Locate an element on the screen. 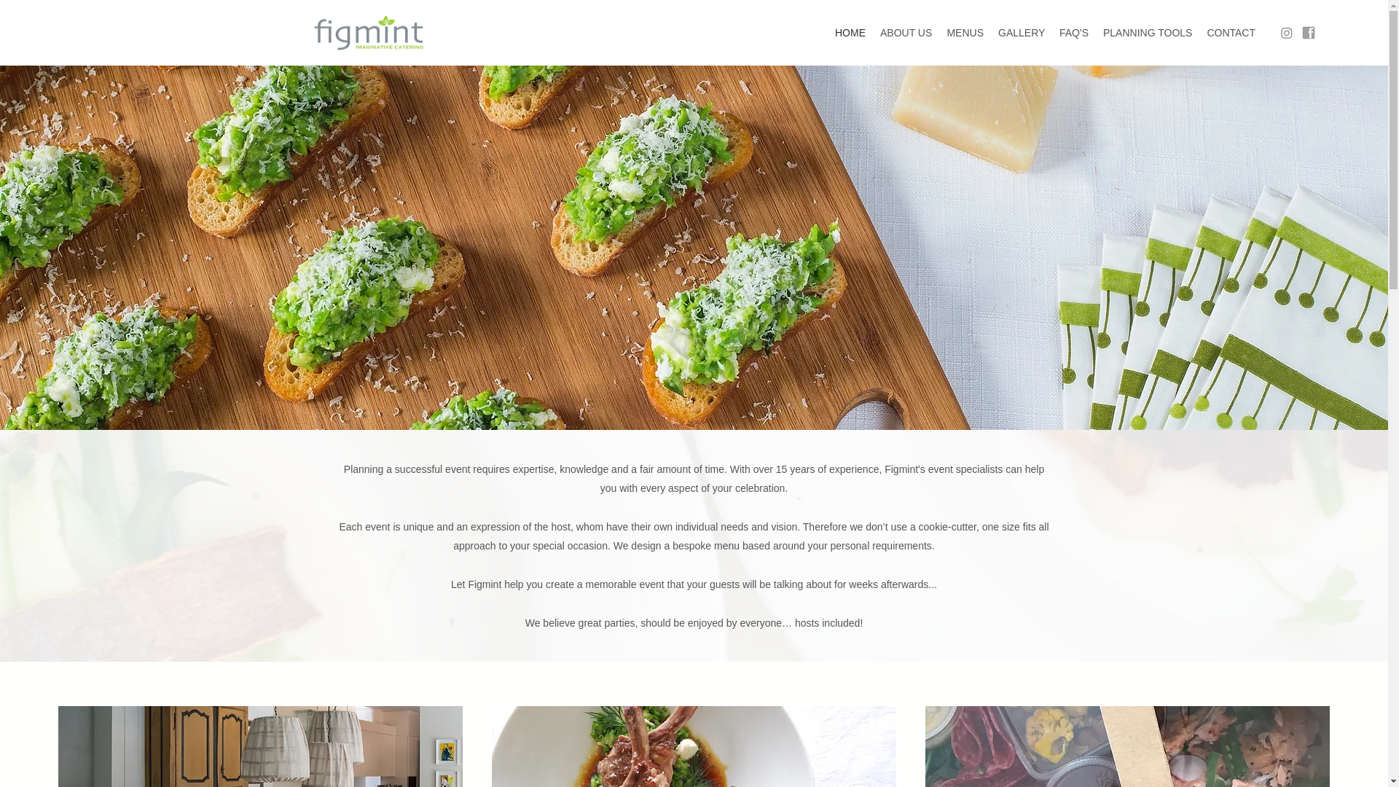  ABOUT US is located at coordinates (906, 33).